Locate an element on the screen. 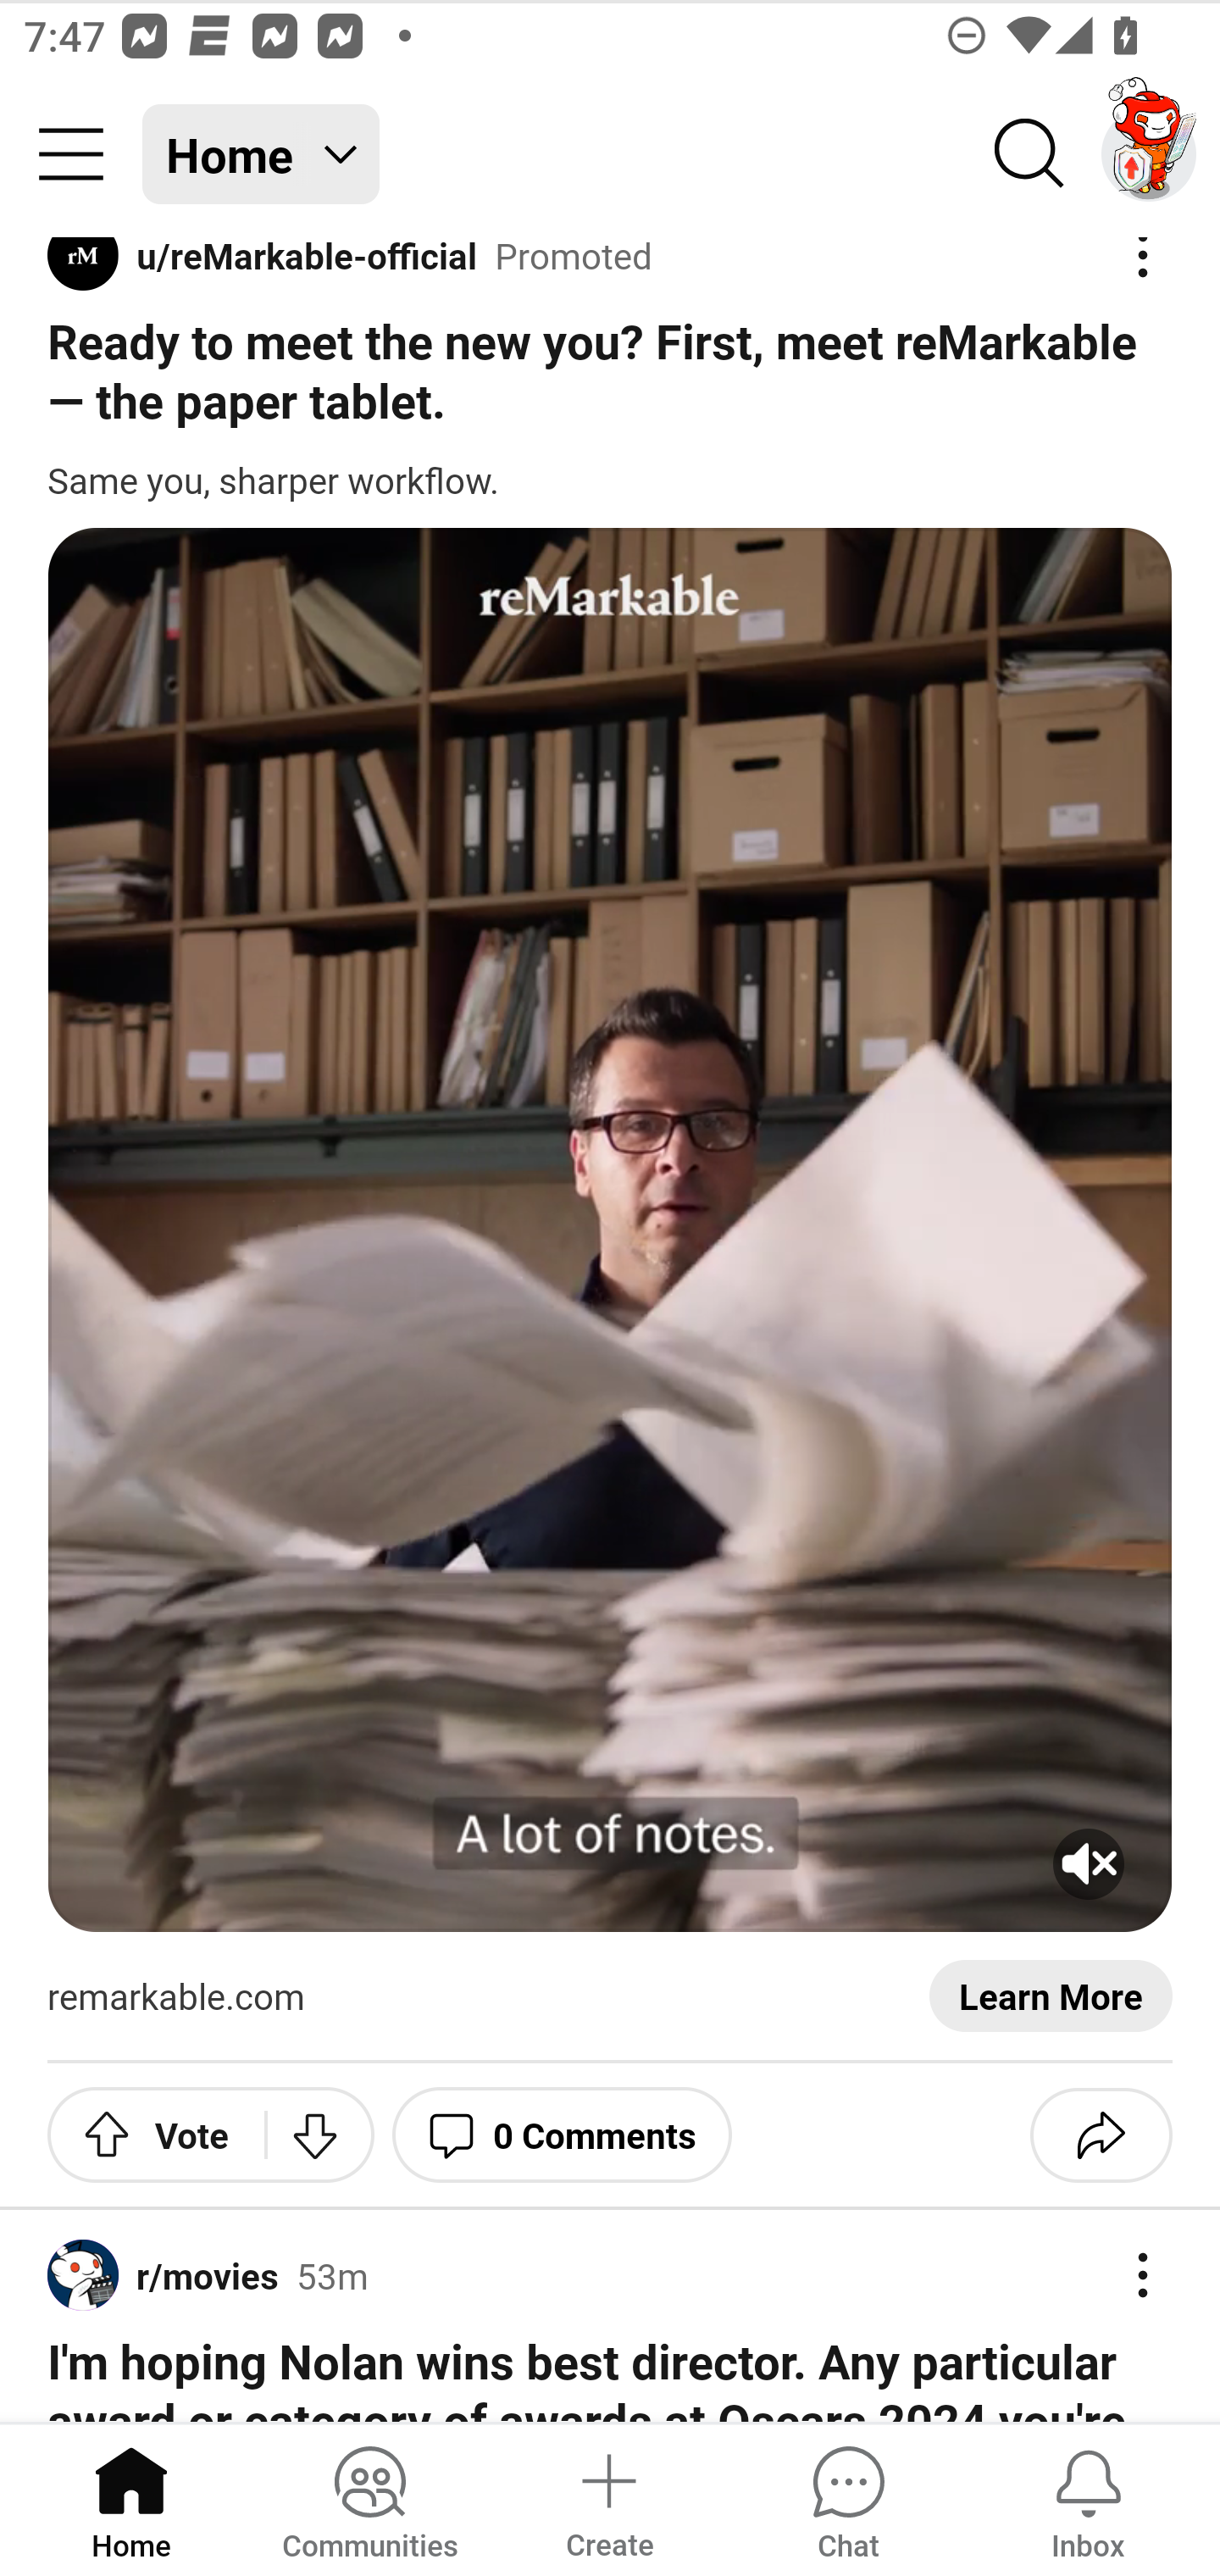 This screenshot has height=2576, width=1220. Create a post Create is located at coordinates (608, 2498).